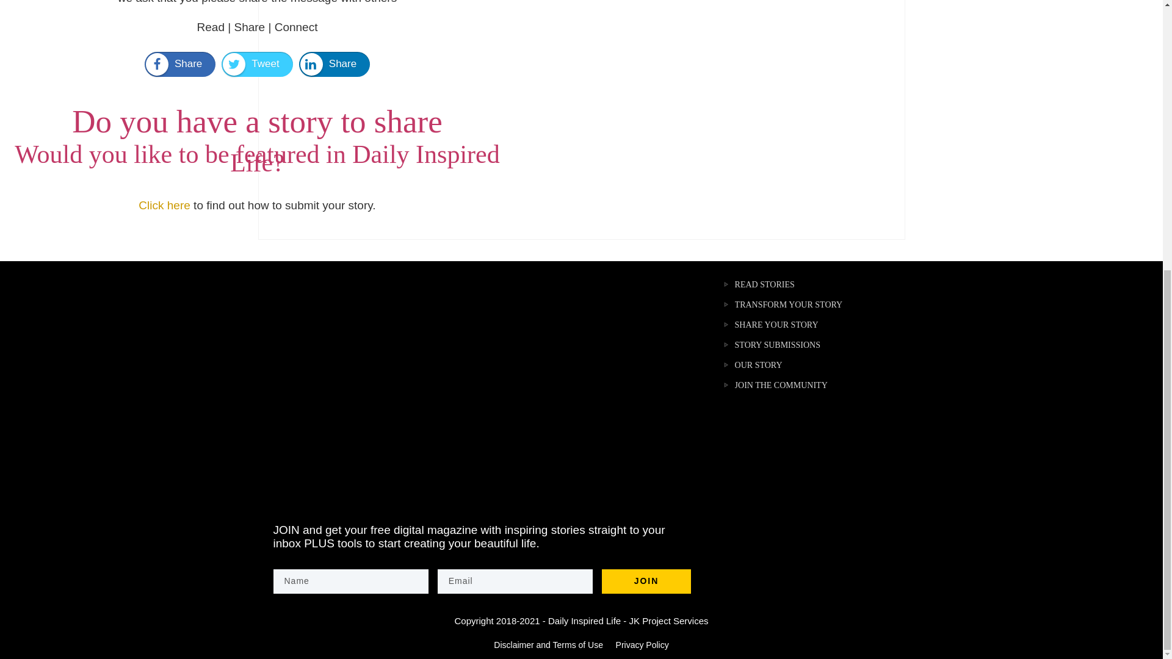  Describe the element at coordinates (782, 305) in the screenshot. I see `TRANSFORM YOUR STORY` at that location.